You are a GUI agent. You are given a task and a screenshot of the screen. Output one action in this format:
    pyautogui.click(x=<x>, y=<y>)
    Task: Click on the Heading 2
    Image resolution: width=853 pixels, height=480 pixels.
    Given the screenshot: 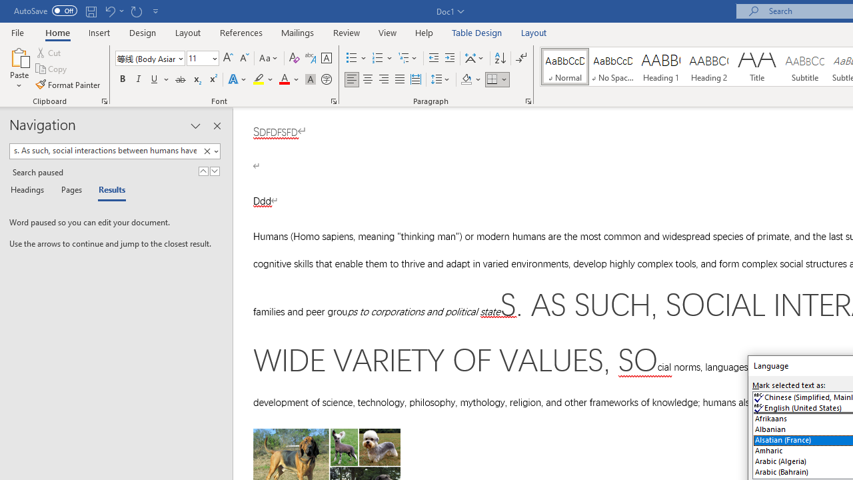 What is the action you would take?
    pyautogui.click(x=708, y=67)
    